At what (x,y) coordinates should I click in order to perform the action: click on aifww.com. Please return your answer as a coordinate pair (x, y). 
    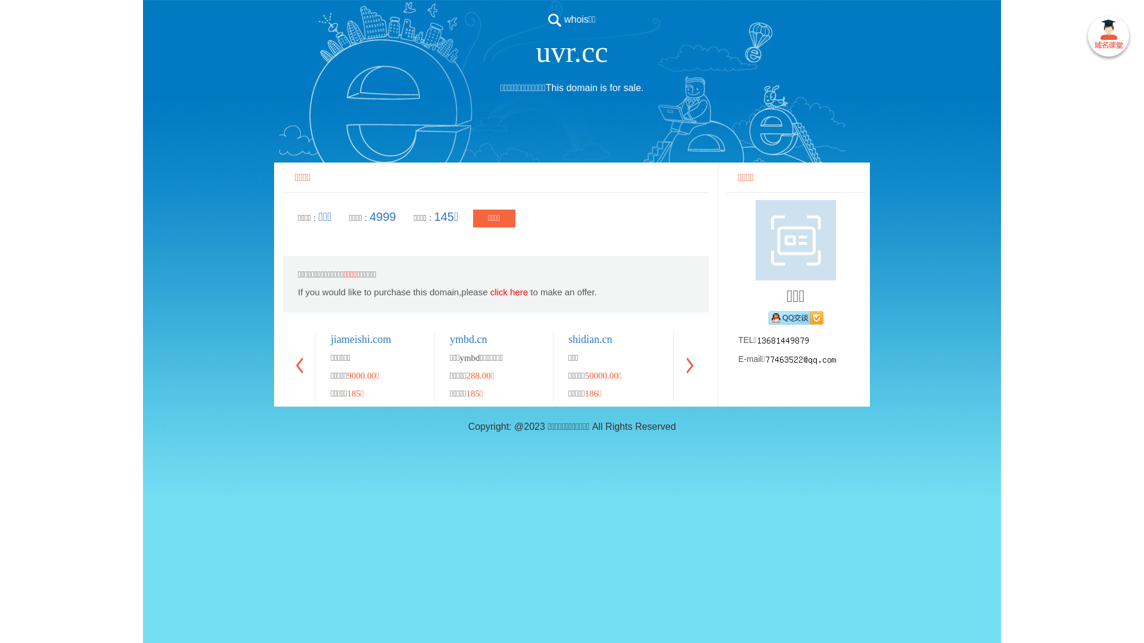
    Looking at the image, I should click on (829, 339).